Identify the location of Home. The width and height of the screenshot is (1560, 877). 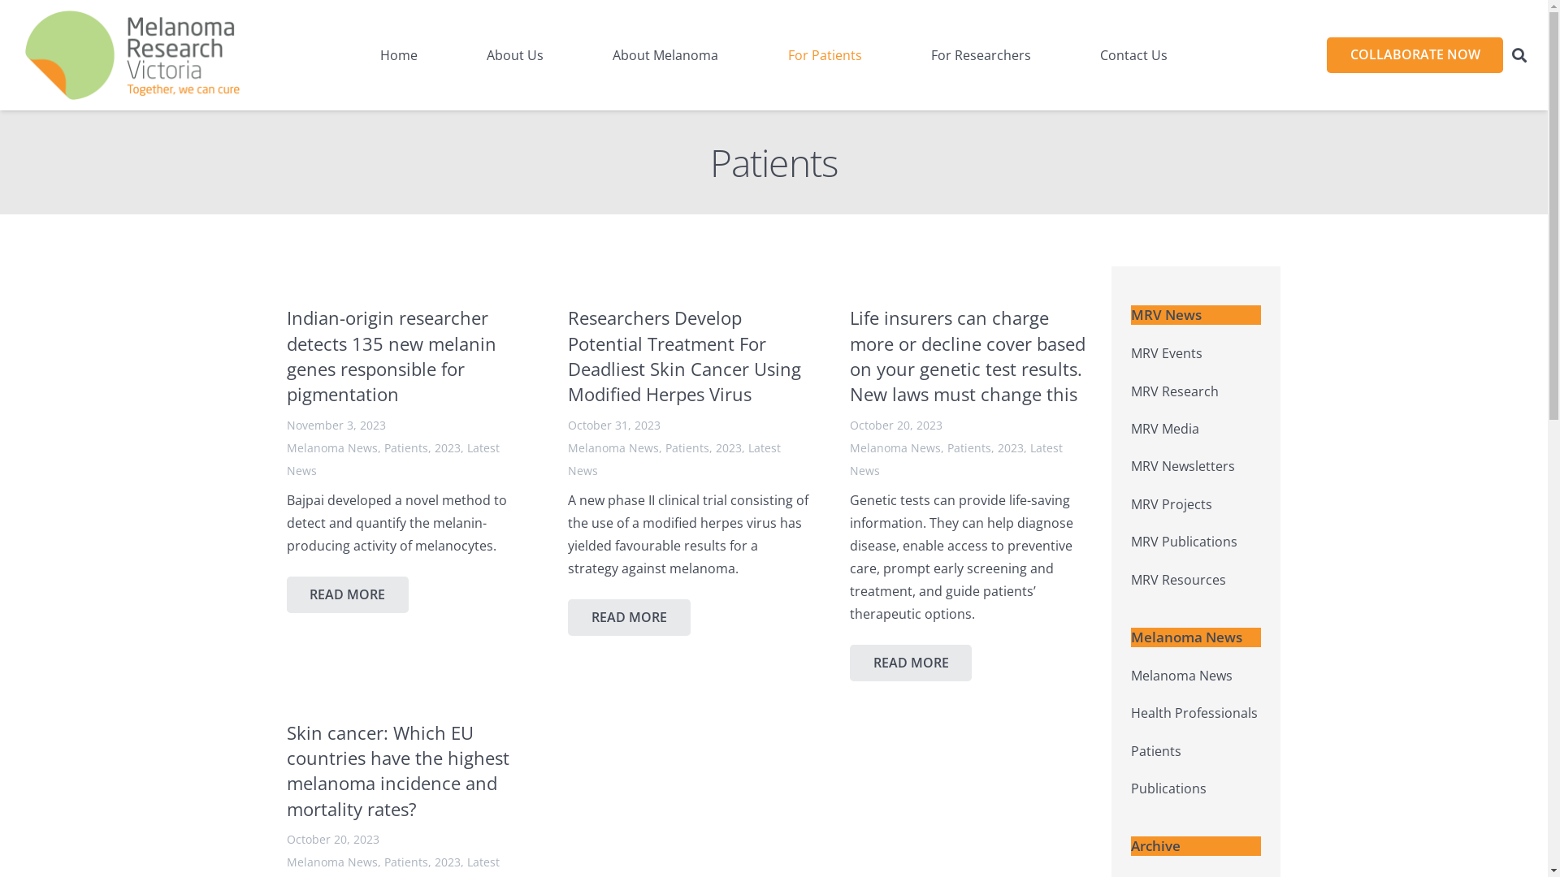
(399, 55).